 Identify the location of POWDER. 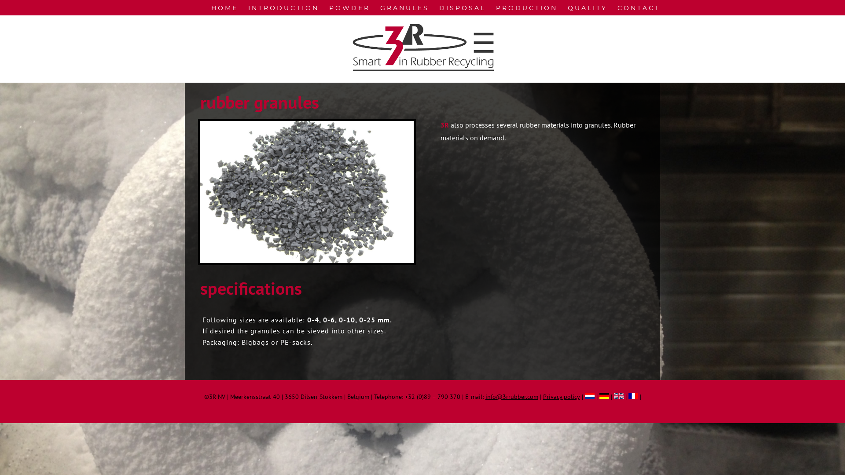
(349, 10).